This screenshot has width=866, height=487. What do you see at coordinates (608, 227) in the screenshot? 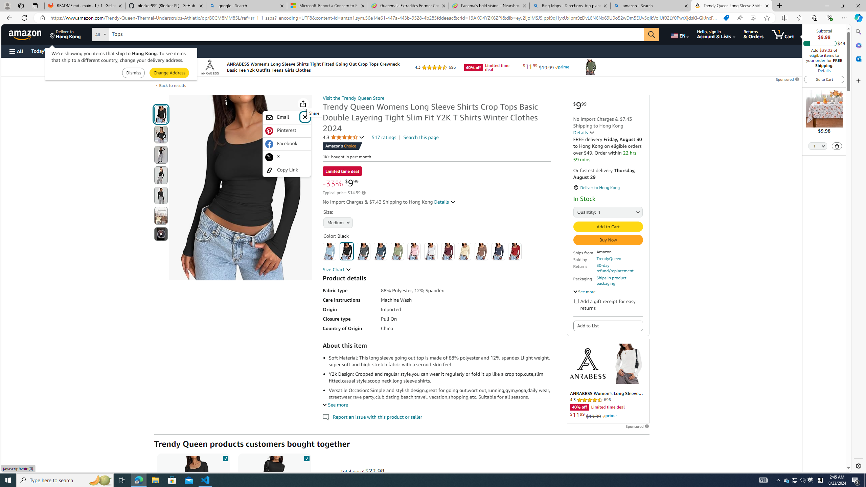
I see `Add to Cart` at bounding box center [608, 227].